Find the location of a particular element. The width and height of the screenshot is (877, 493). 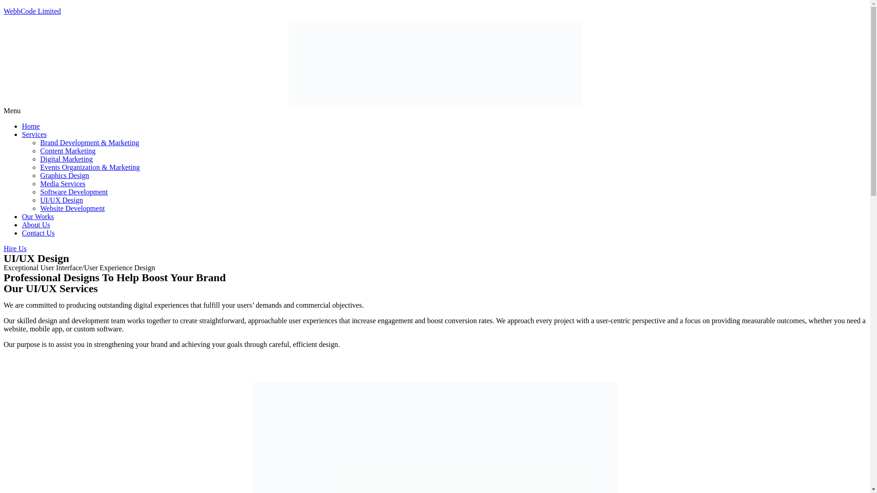

Software Development is located at coordinates (74, 192).